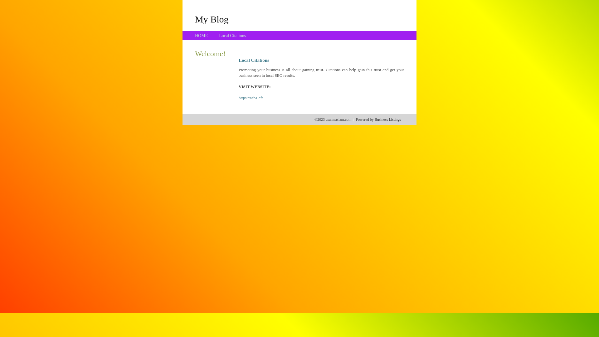 This screenshot has width=599, height=337. What do you see at coordinates (251, 98) in the screenshot?
I see `https://acb1.cf/` at bounding box center [251, 98].